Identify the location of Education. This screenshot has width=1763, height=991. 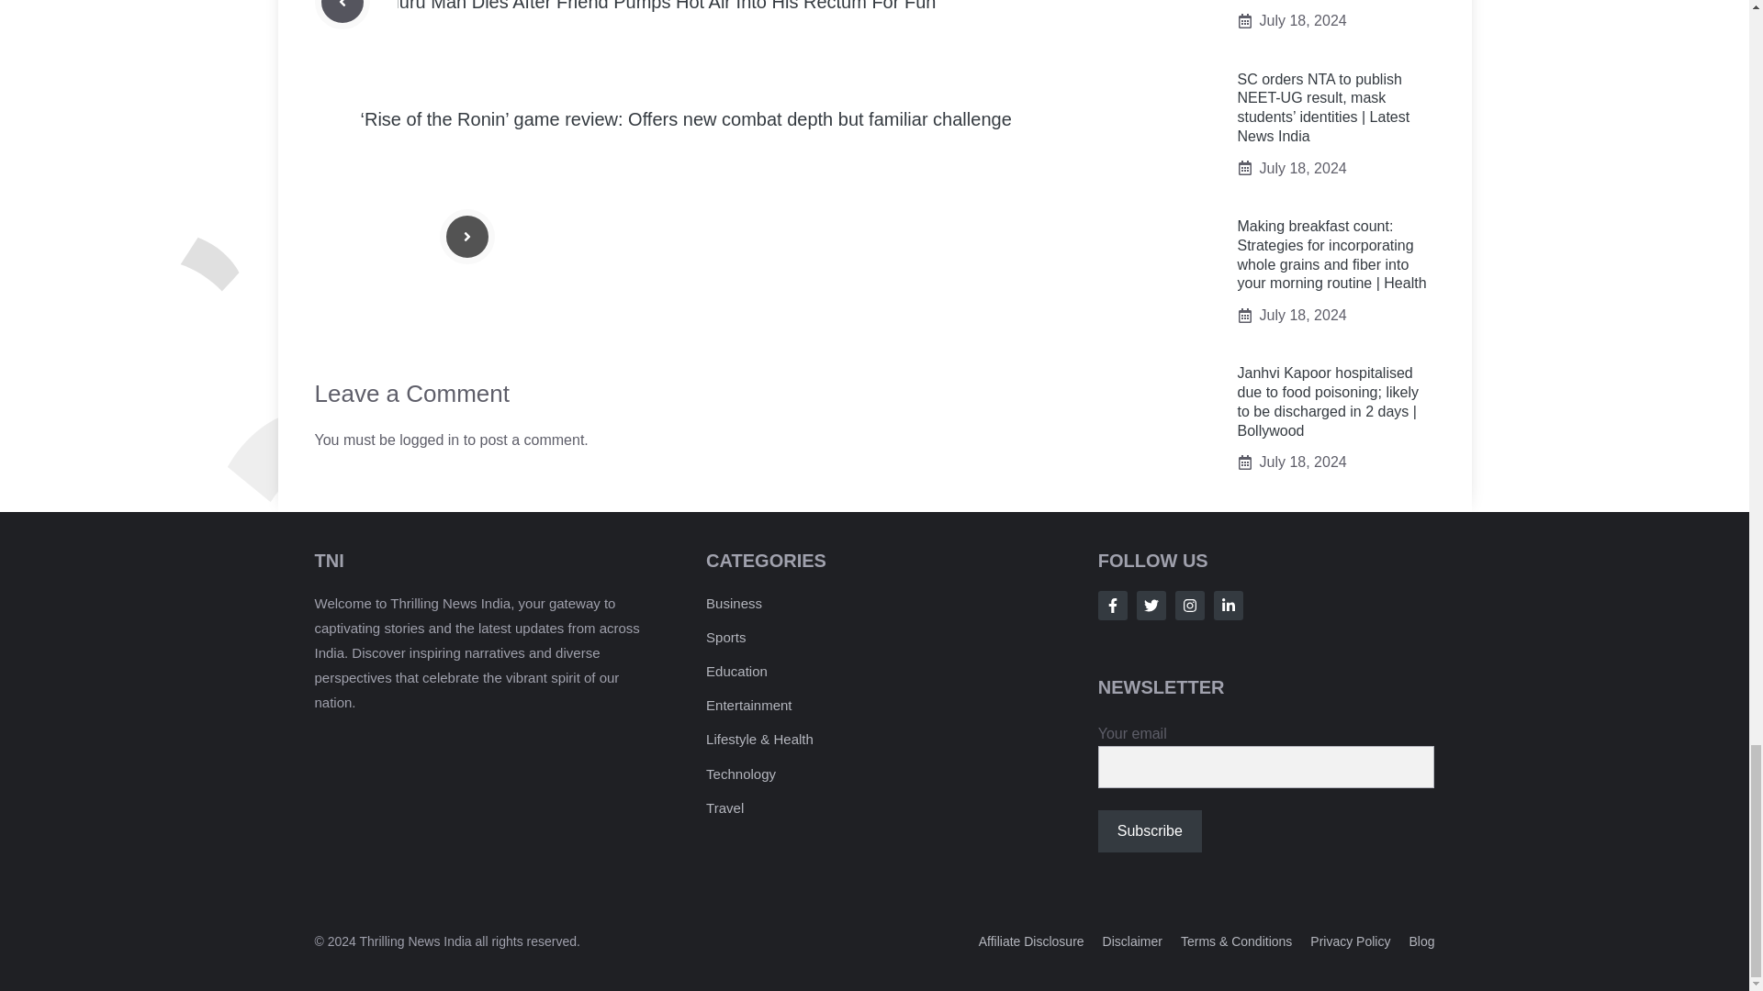
(736, 670).